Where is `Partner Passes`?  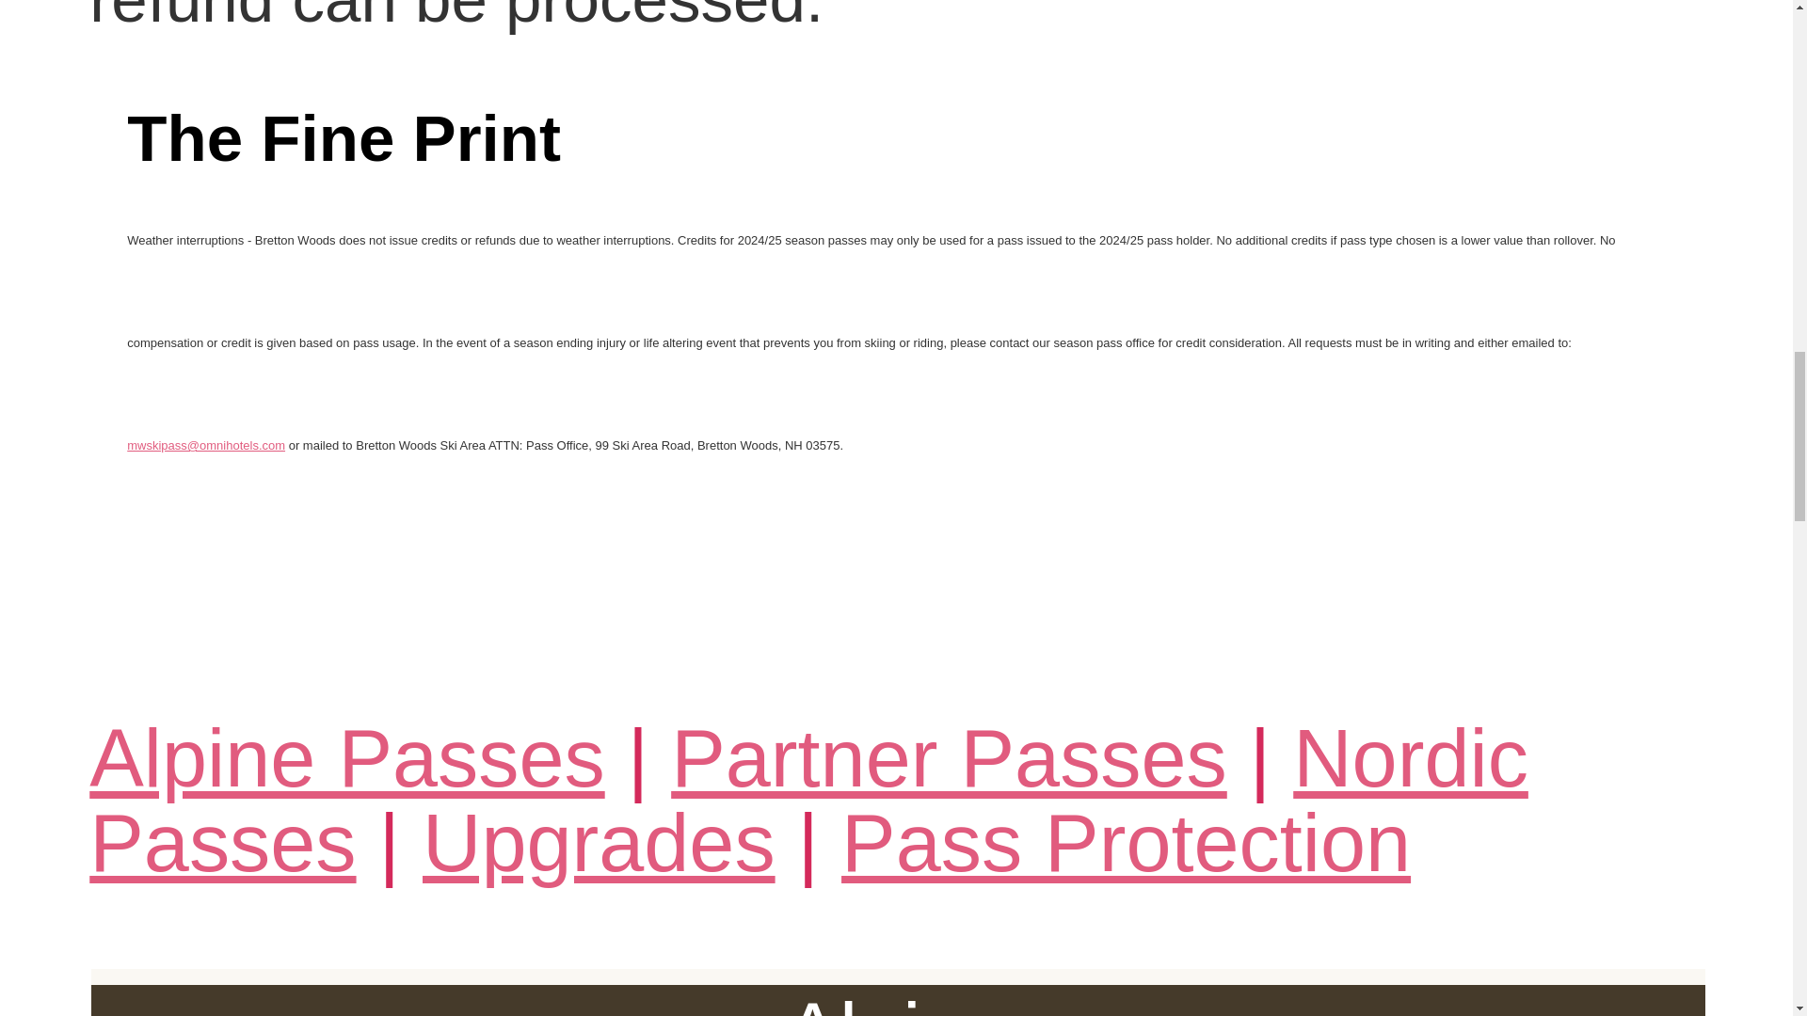
Partner Passes is located at coordinates (949, 758).